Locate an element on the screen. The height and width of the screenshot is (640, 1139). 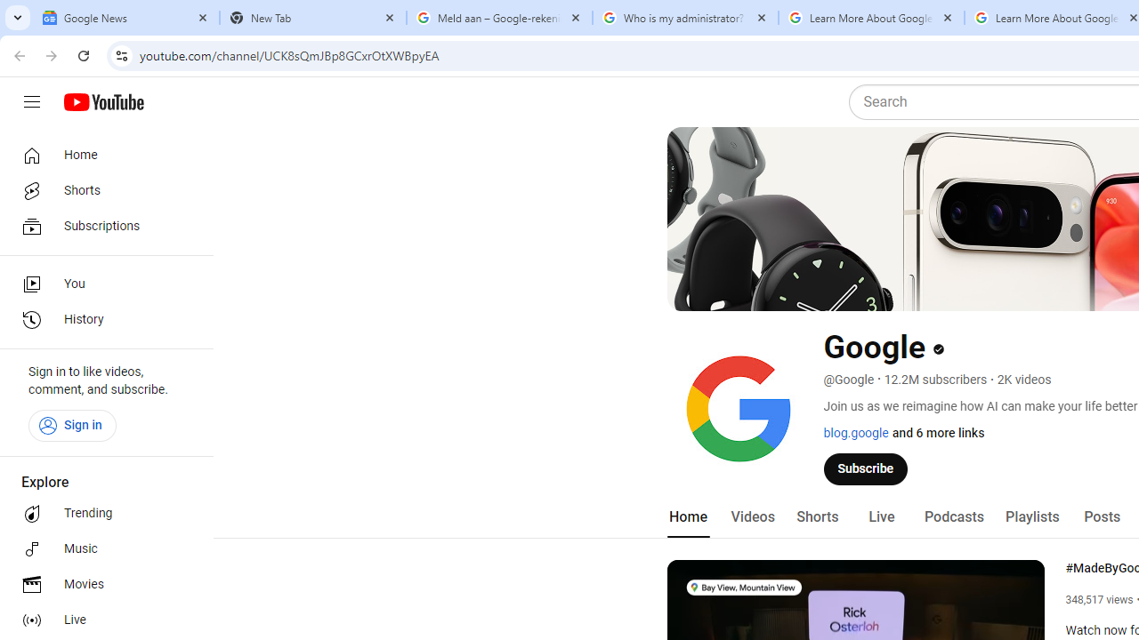
blog.google is located at coordinates (856, 433).